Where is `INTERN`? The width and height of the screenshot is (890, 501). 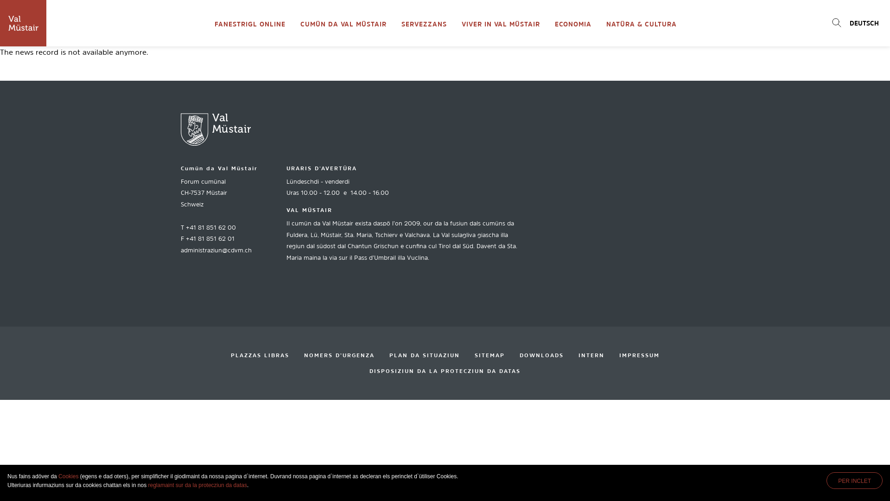 INTERN is located at coordinates (591, 355).